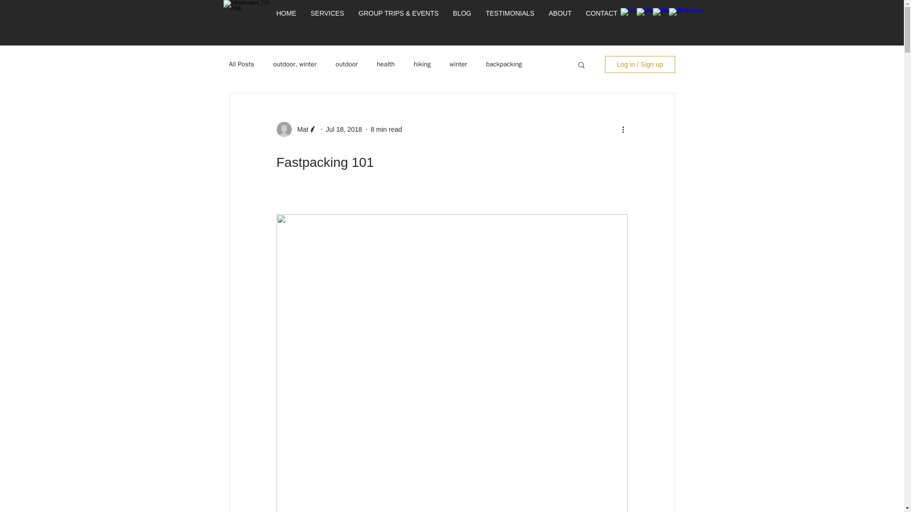 The height and width of the screenshot is (512, 911). Describe the element at coordinates (385, 64) in the screenshot. I see `health` at that location.